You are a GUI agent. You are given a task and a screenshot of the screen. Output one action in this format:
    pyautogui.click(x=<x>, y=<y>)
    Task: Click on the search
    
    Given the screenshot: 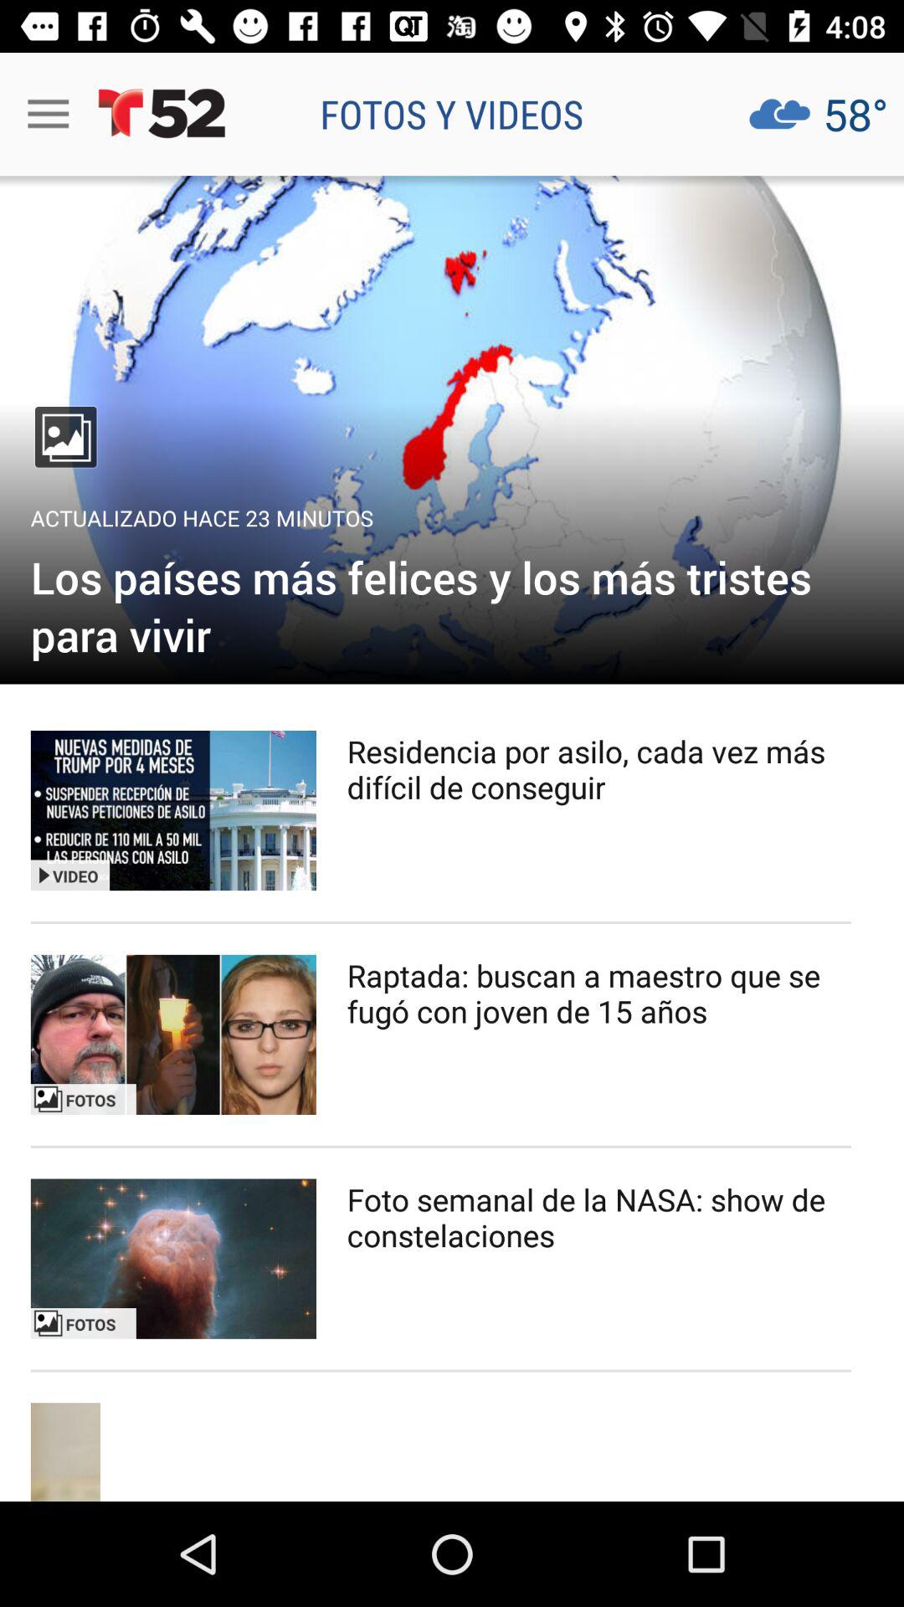 What is the action you would take?
    pyautogui.click(x=173, y=1035)
    